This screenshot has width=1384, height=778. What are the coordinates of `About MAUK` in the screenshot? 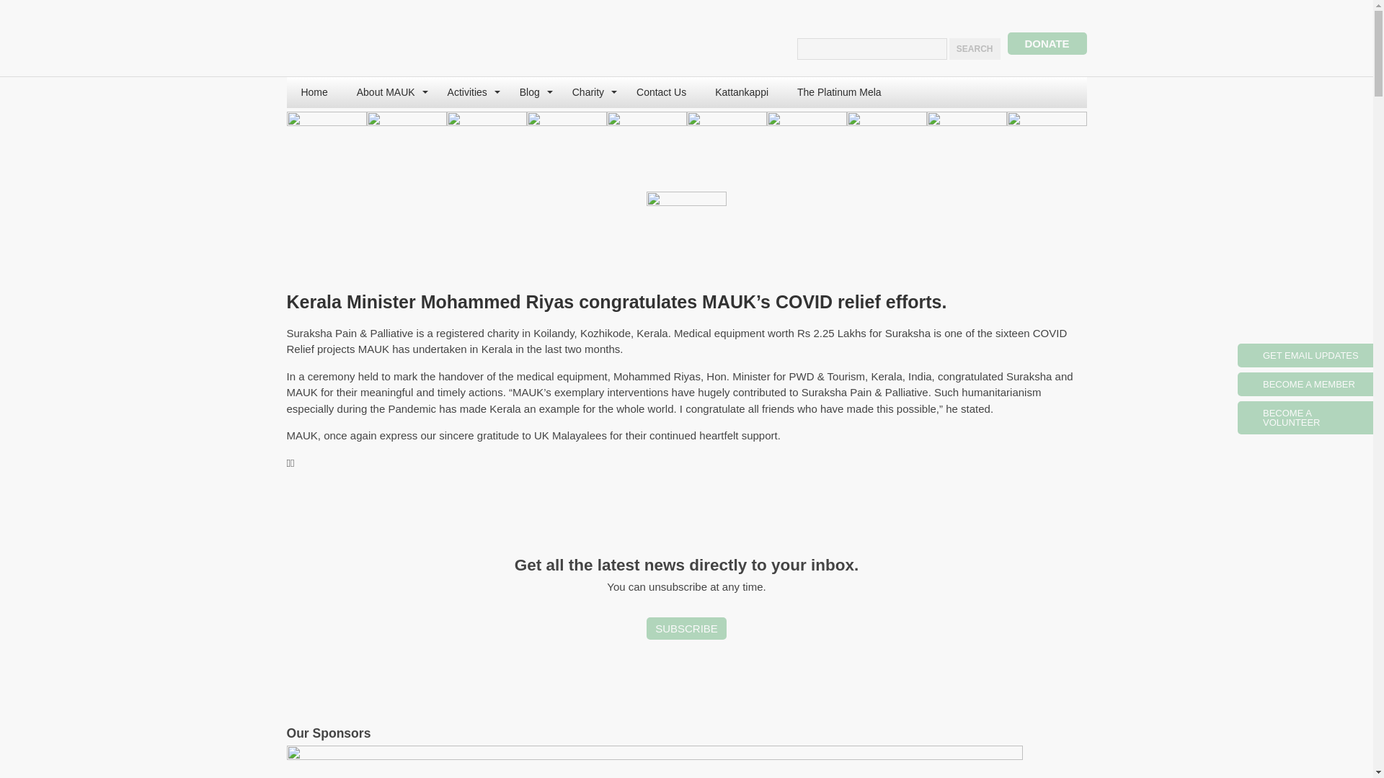 It's located at (387, 92).